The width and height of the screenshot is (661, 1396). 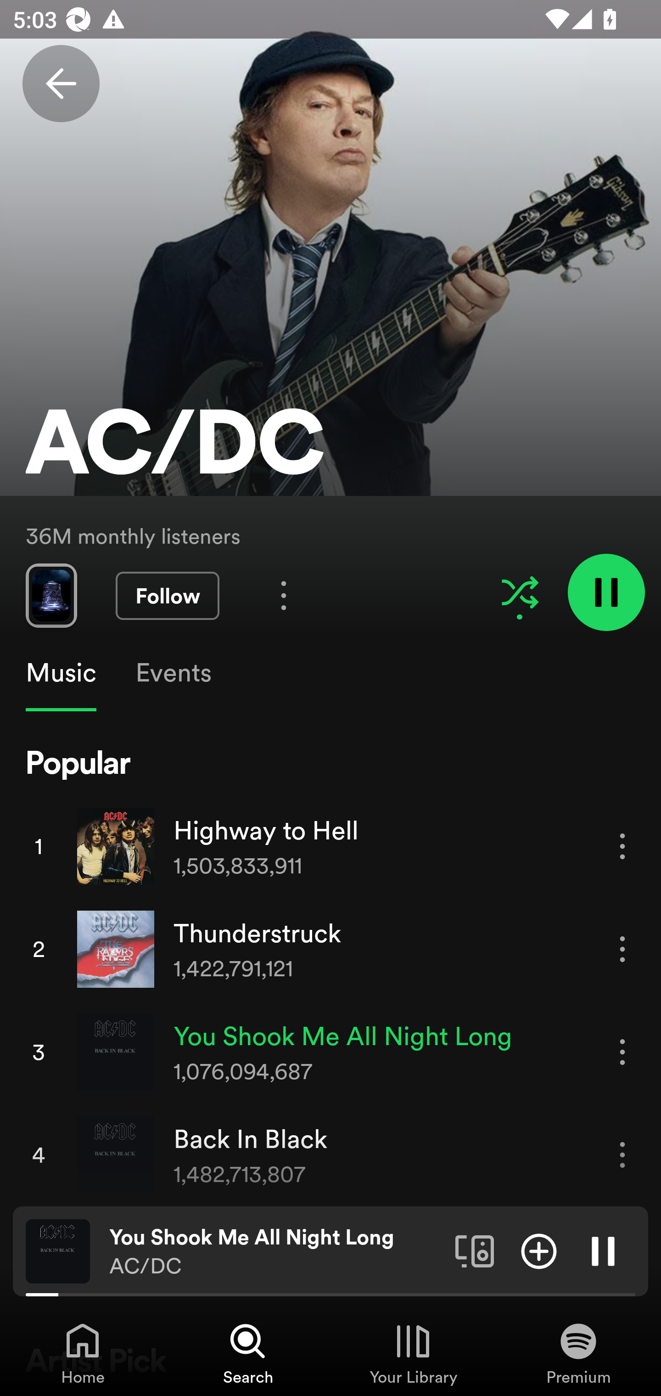 What do you see at coordinates (622, 1052) in the screenshot?
I see `More options for song You Shook Me All Night Long` at bounding box center [622, 1052].